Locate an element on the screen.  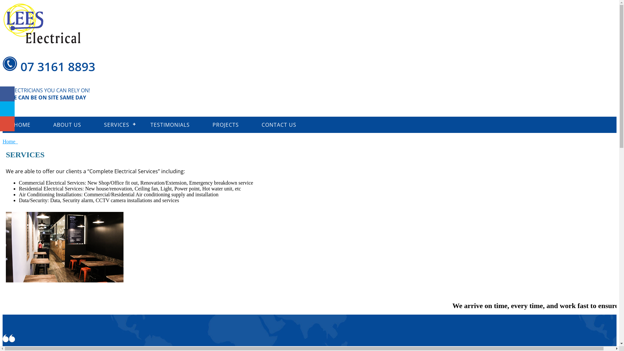
ABOUT US is located at coordinates (67, 125).